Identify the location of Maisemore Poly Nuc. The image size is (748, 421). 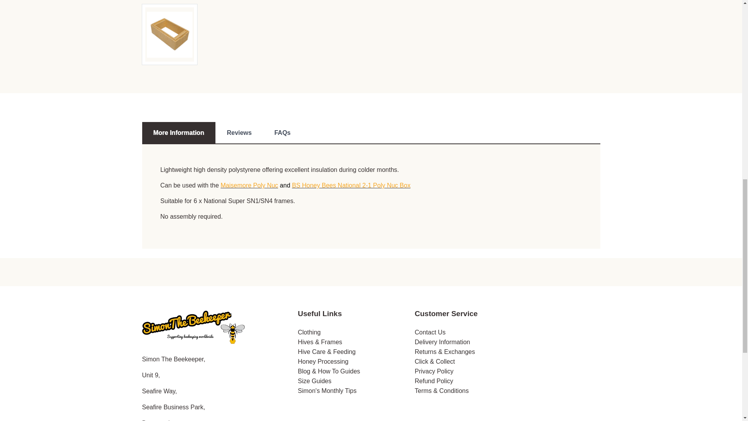
(249, 185).